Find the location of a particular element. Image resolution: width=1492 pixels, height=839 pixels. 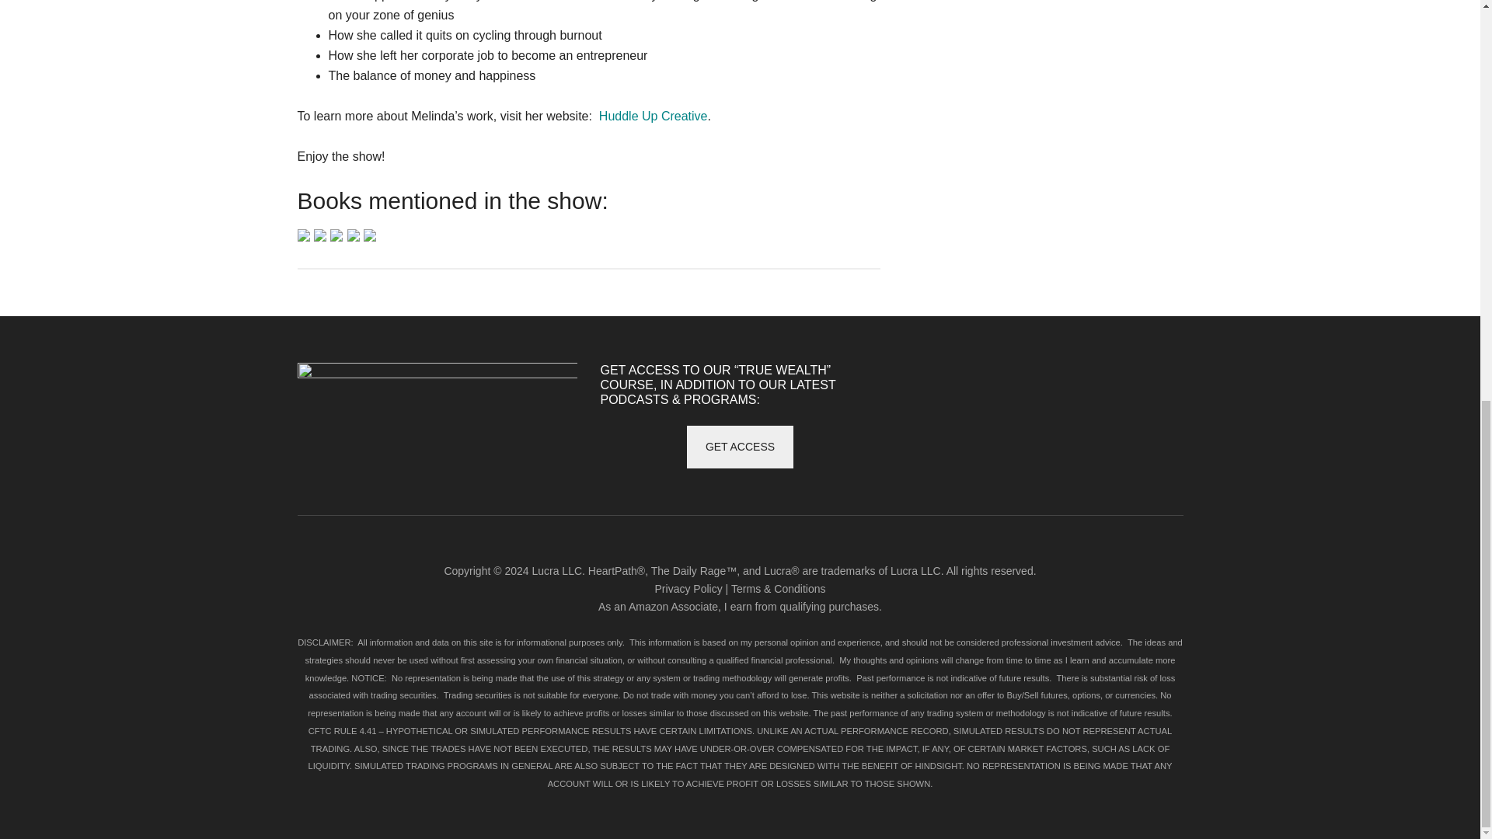

LinkedIn is located at coordinates (1033, 381).